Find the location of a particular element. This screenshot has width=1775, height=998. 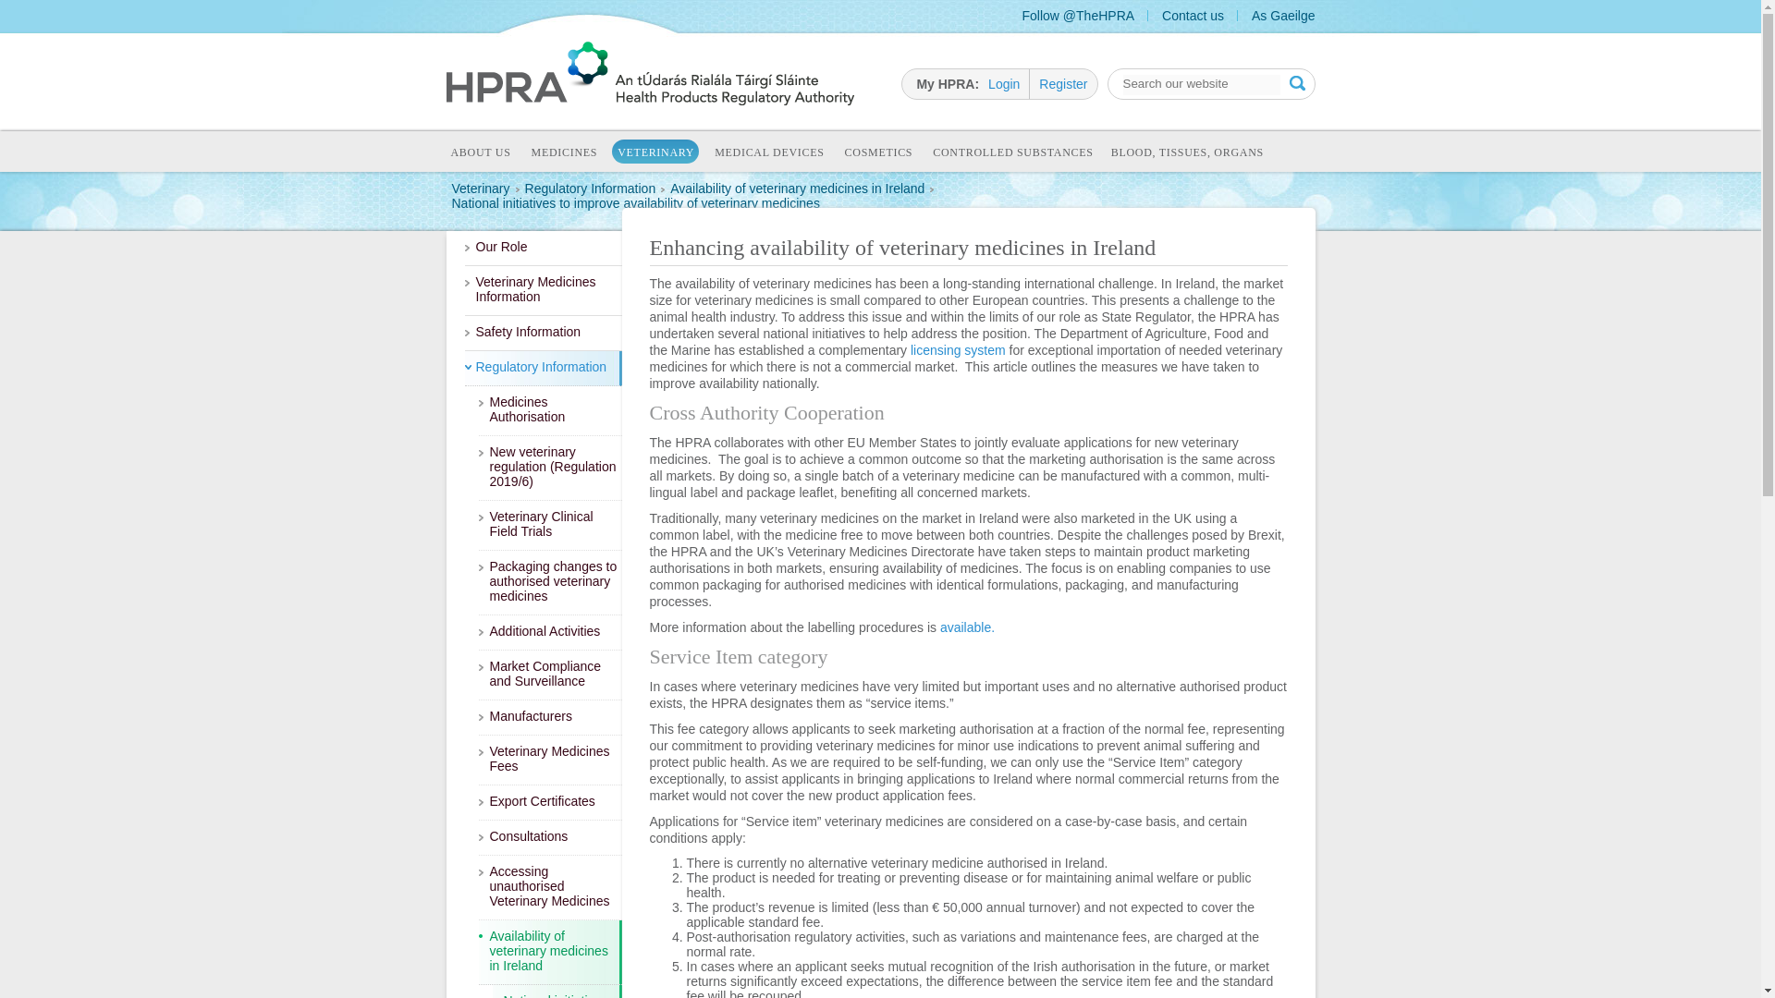

Medical Devices is located at coordinates (768, 153).